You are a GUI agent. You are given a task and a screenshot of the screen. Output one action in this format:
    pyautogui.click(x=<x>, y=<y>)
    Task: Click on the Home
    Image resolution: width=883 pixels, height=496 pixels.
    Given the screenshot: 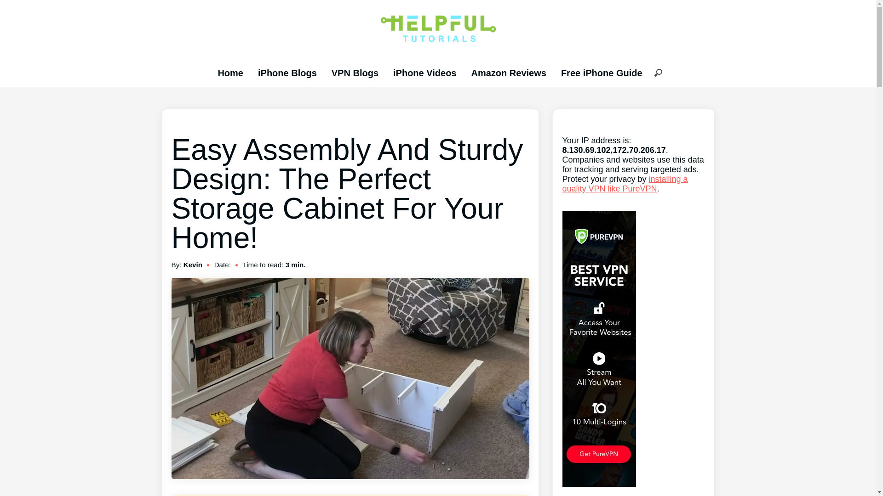 What is the action you would take?
    pyautogui.click(x=230, y=73)
    